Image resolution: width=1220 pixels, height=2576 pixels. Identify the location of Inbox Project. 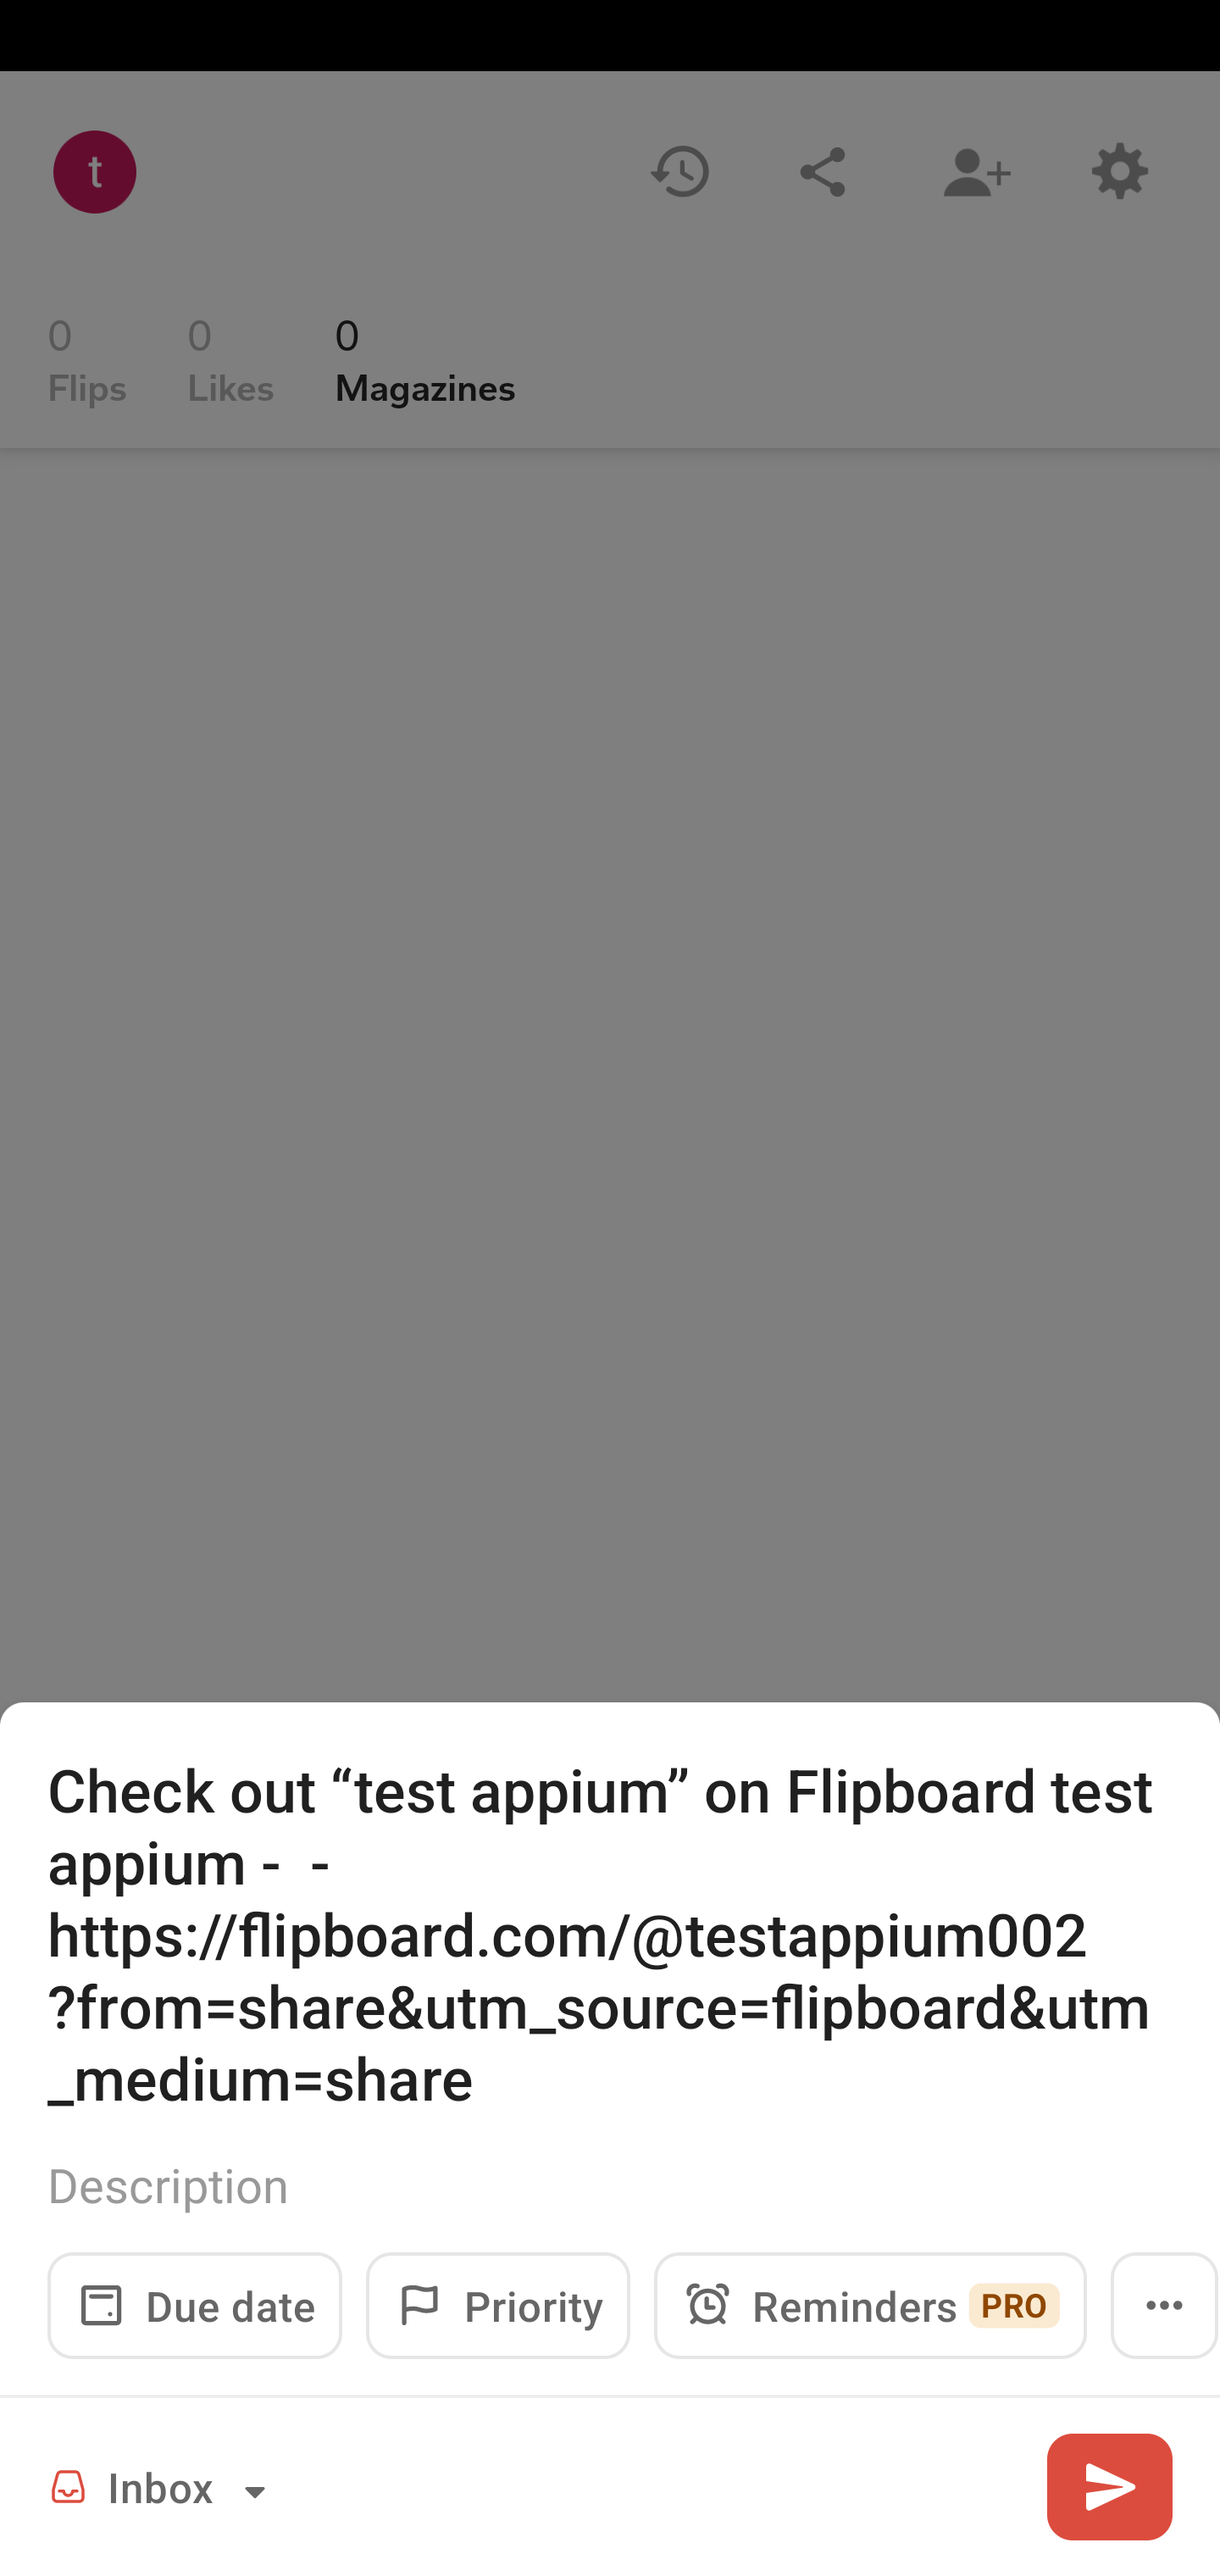
(163, 2486).